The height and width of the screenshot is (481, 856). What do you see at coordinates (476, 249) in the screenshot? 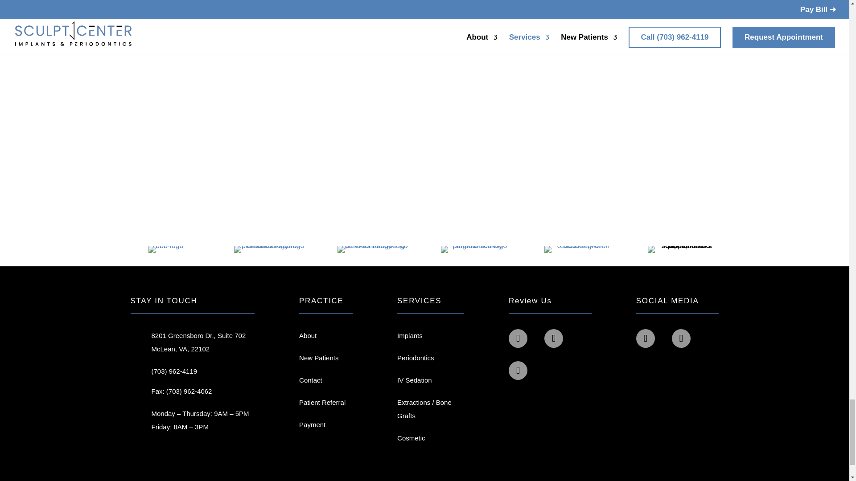
I see `virginia-society-periodontics-logo` at bounding box center [476, 249].